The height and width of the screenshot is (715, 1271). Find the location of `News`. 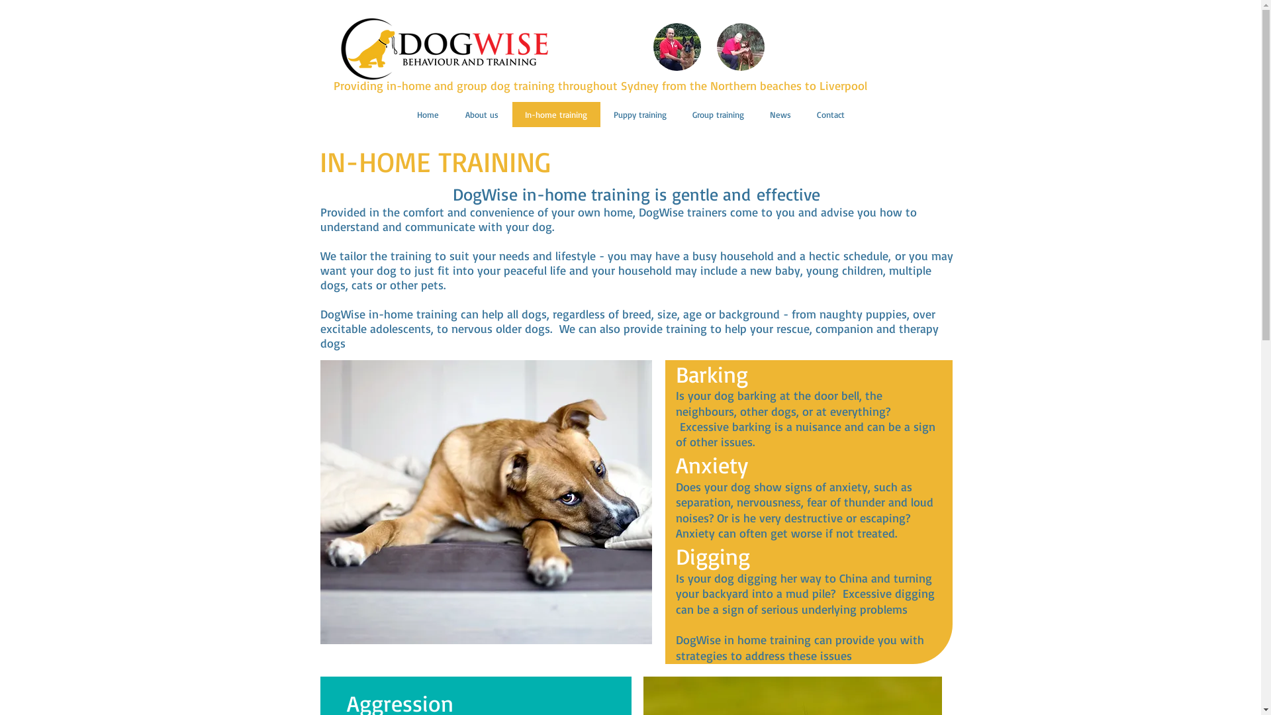

News is located at coordinates (780, 115).